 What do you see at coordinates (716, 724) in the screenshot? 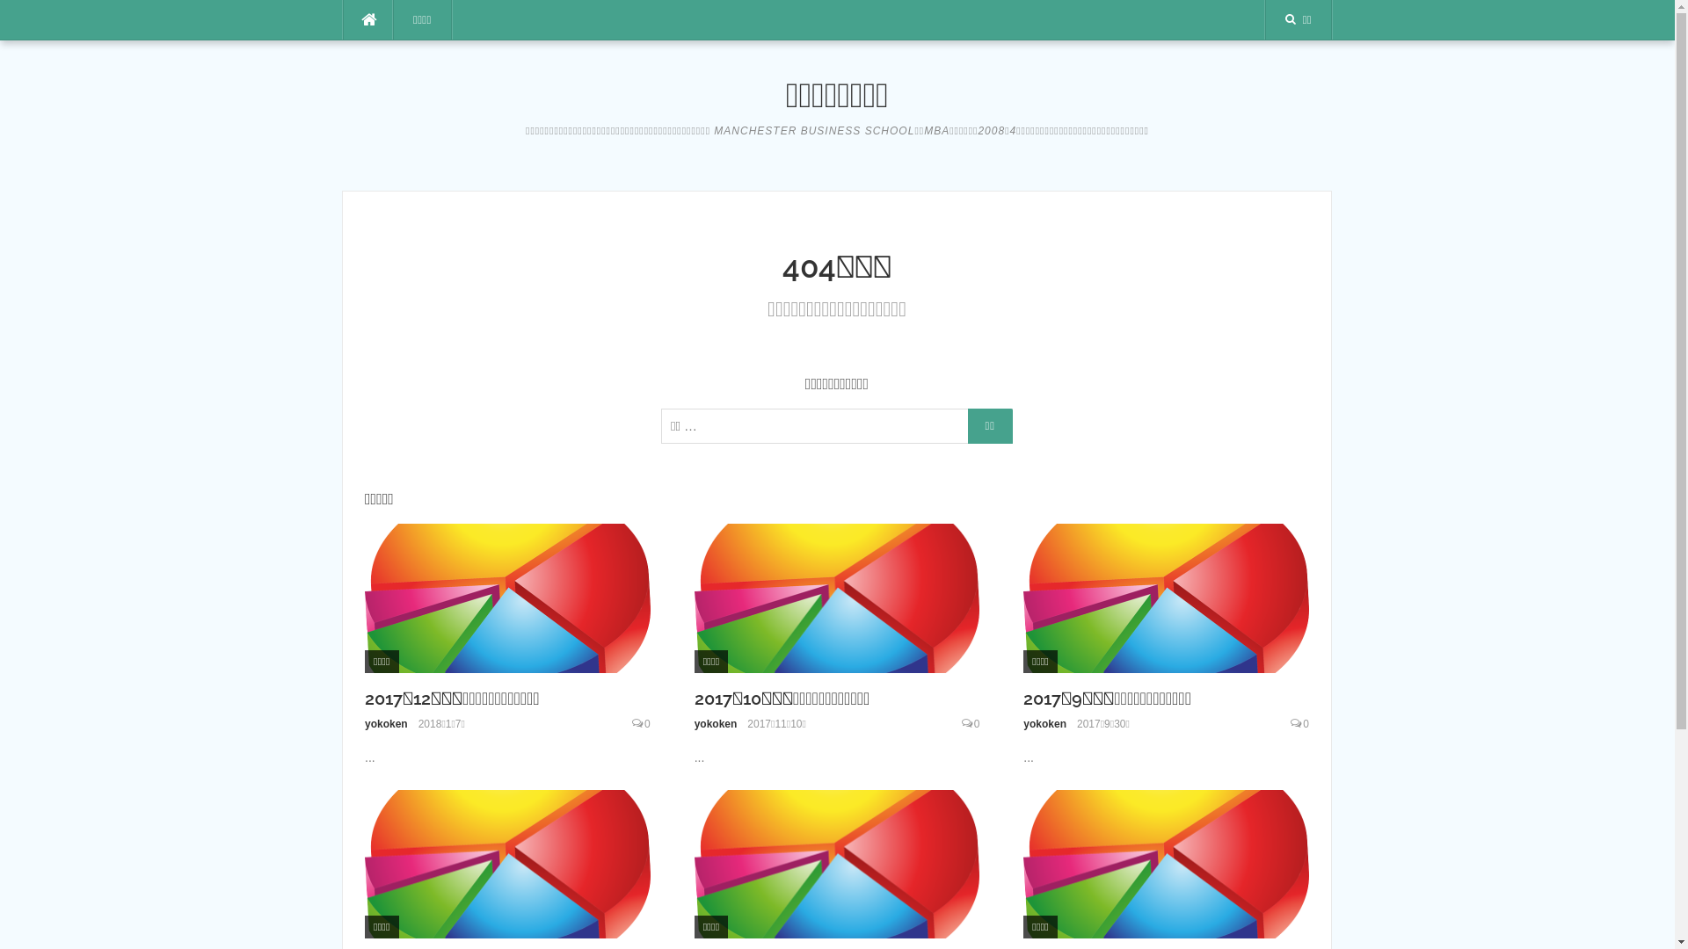
I see `yokoken` at bounding box center [716, 724].